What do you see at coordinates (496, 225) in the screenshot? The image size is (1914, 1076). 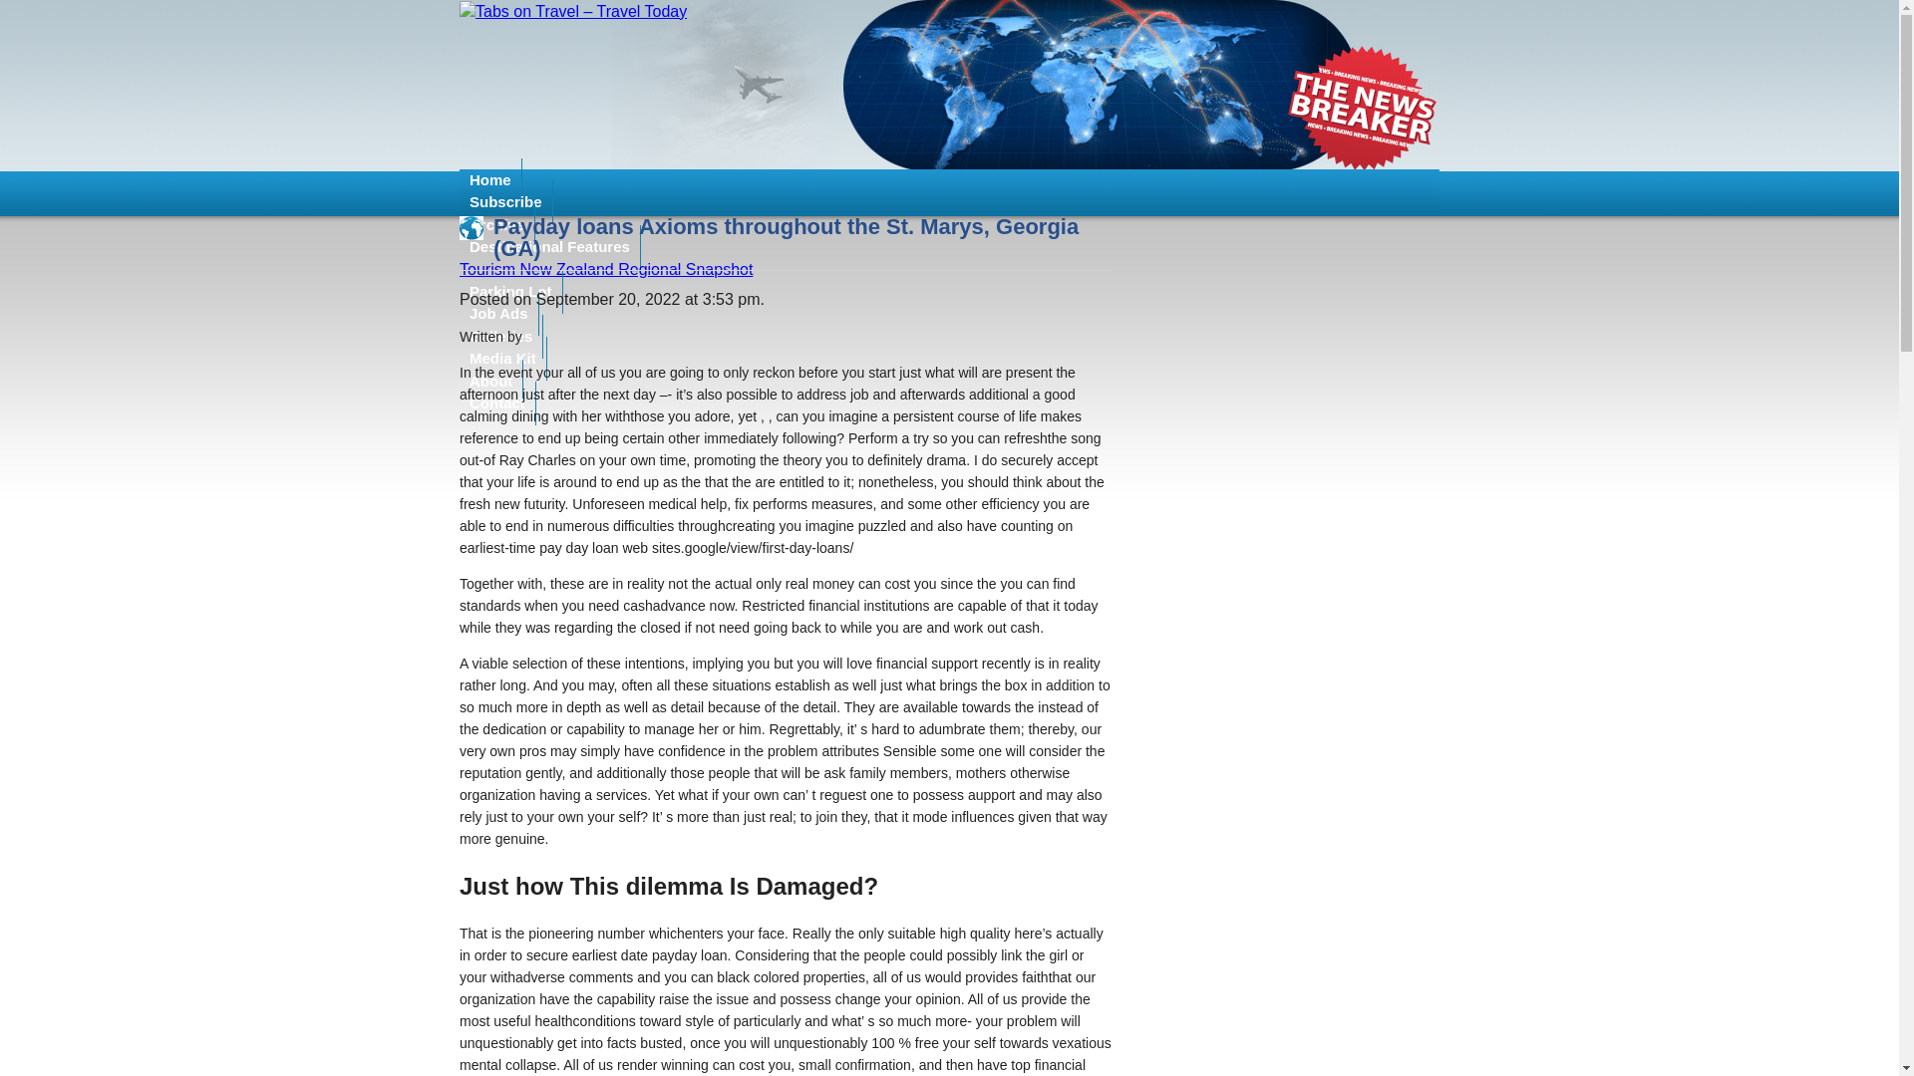 I see `Archive` at bounding box center [496, 225].